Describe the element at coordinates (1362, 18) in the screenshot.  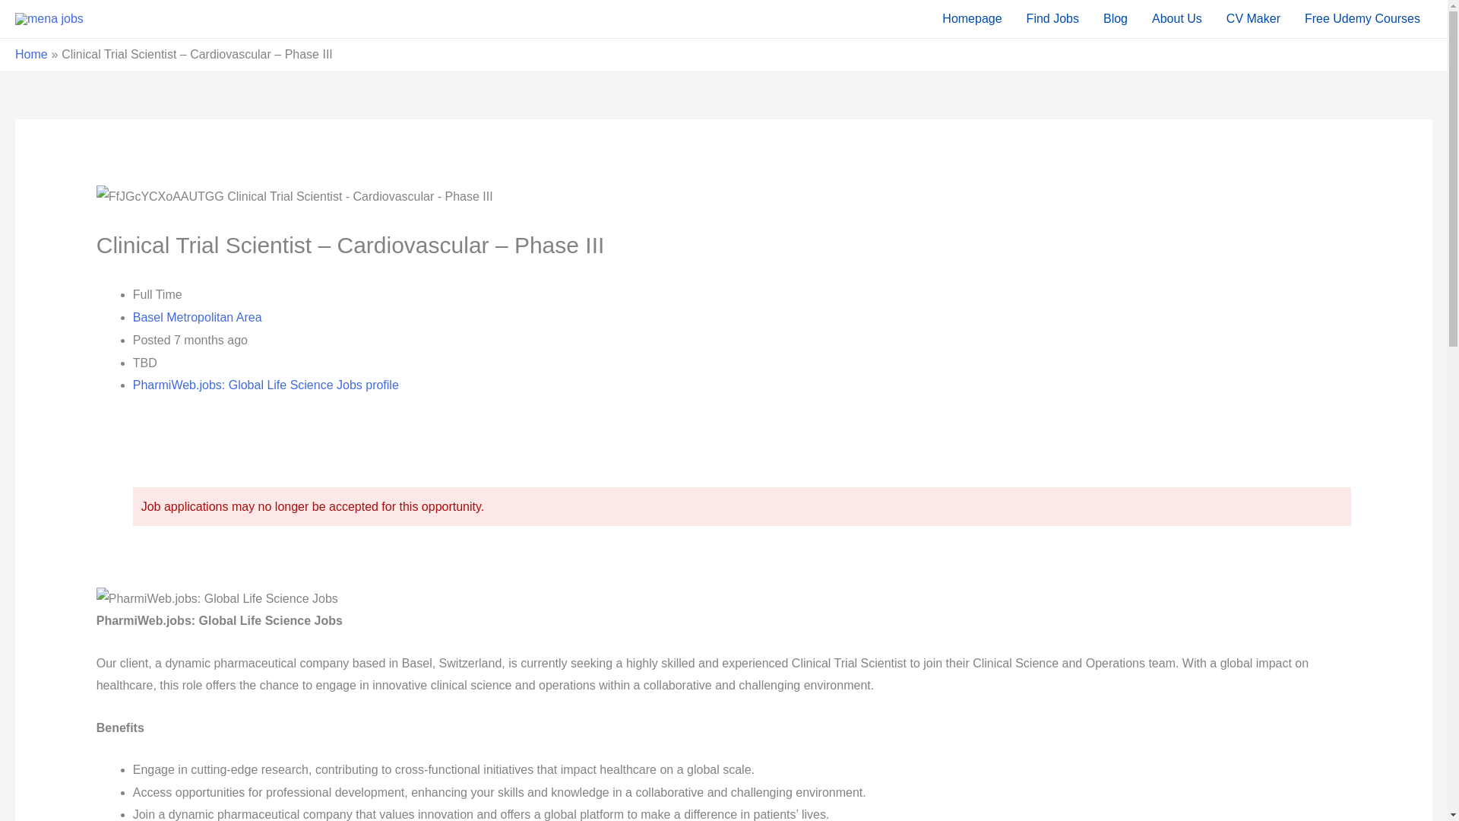
I see `Free Udemy Courses` at that location.